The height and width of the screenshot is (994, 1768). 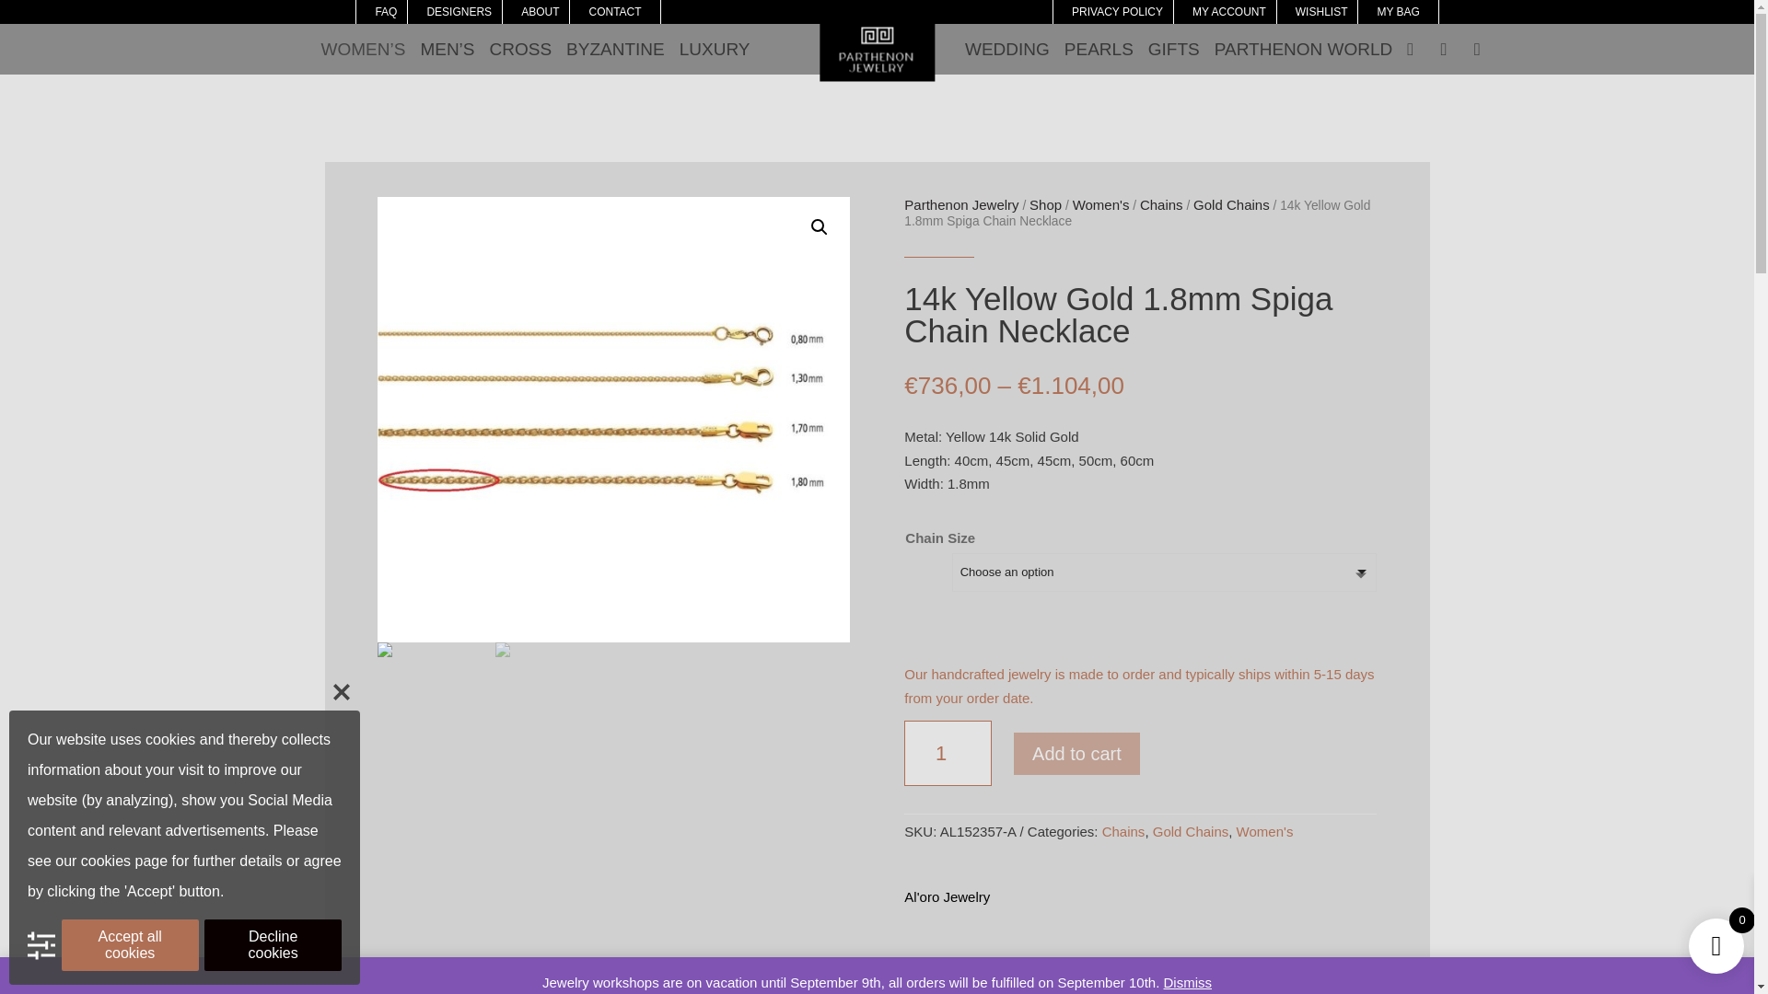 What do you see at coordinates (1117, 13) in the screenshot?
I see `PRIVACY POLICY` at bounding box center [1117, 13].